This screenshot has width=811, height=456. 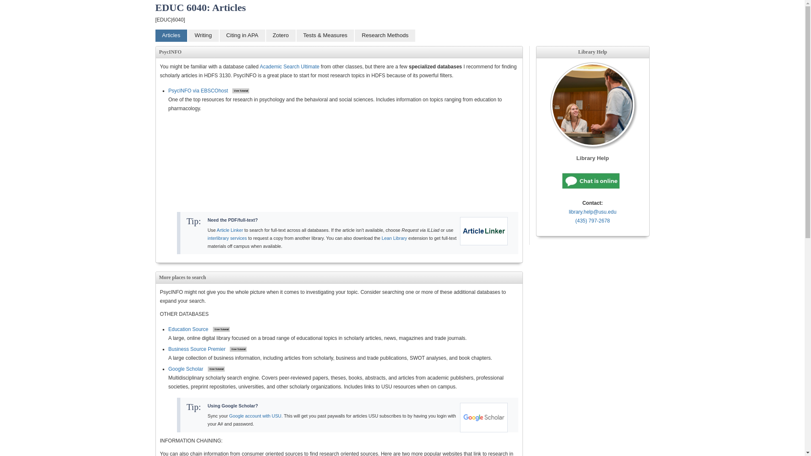 What do you see at coordinates (198, 91) in the screenshot?
I see `PsycINFO via EBSCOhost` at bounding box center [198, 91].